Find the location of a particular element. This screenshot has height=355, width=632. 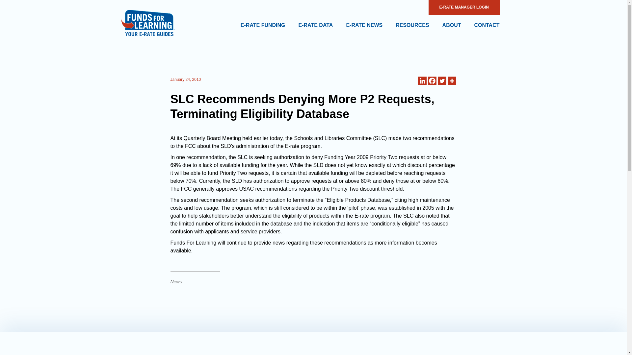

E-RATE NEWS is located at coordinates (364, 25).